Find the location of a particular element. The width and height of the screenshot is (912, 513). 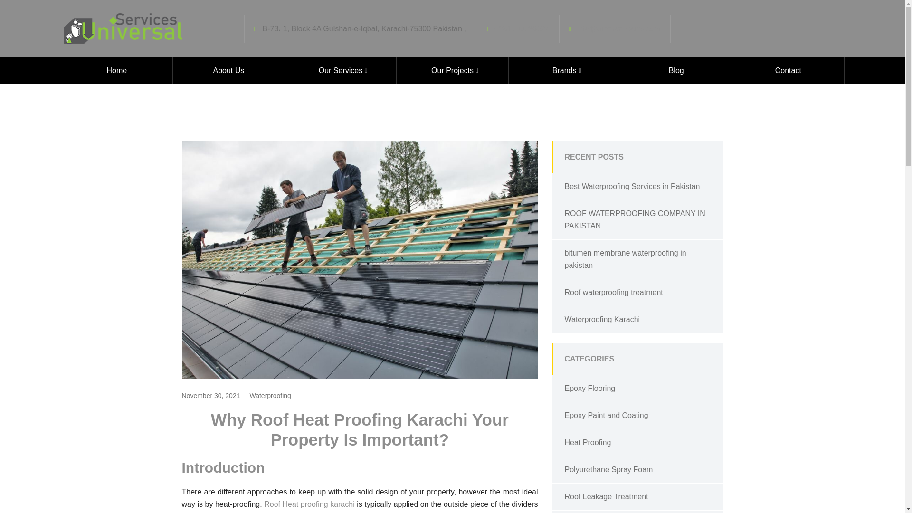

About Us is located at coordinates (229, 70).